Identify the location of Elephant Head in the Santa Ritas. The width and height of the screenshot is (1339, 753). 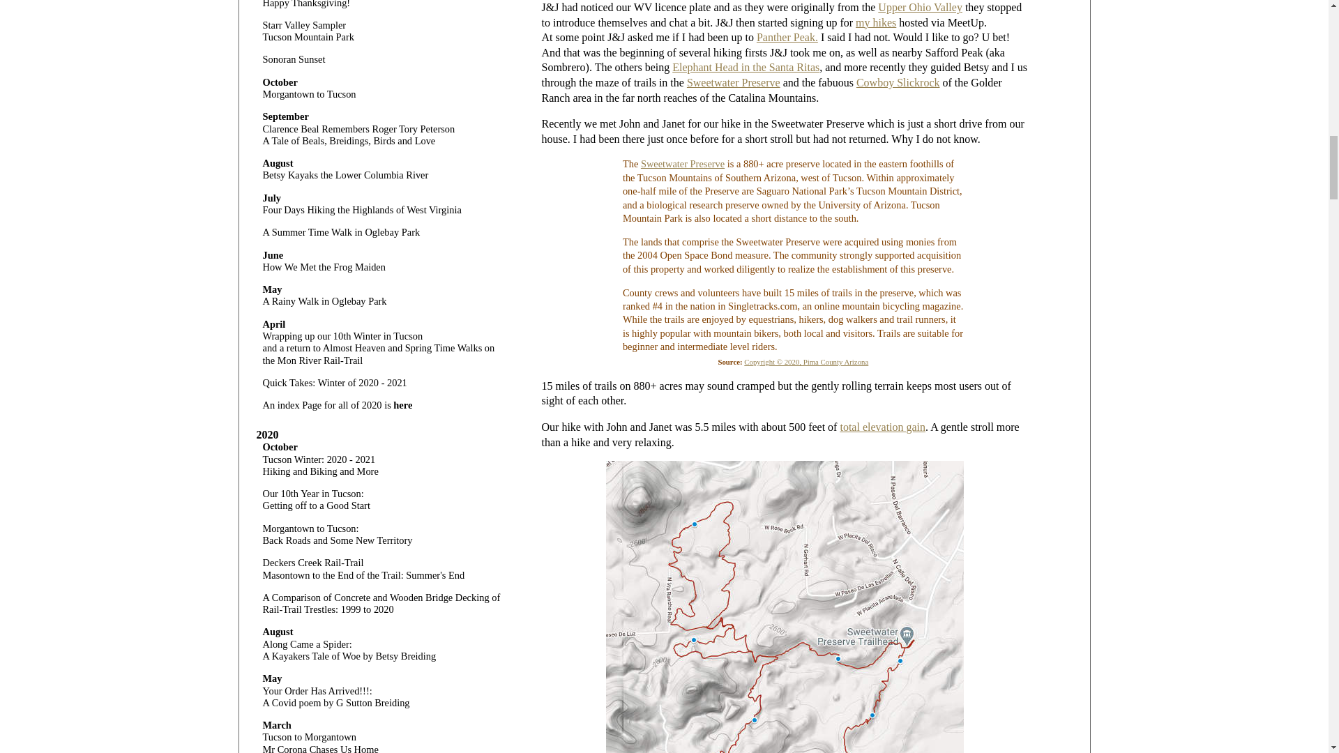
(746, 67).